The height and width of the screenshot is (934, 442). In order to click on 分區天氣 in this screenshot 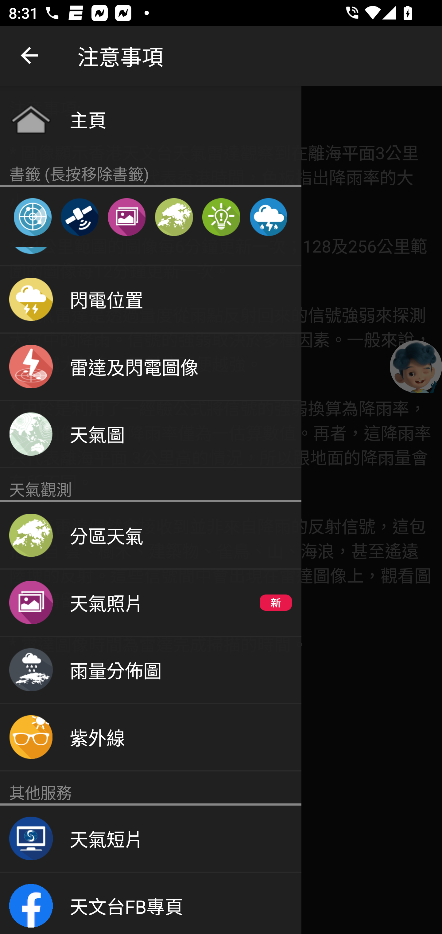, I will do `click(174, 217)`.